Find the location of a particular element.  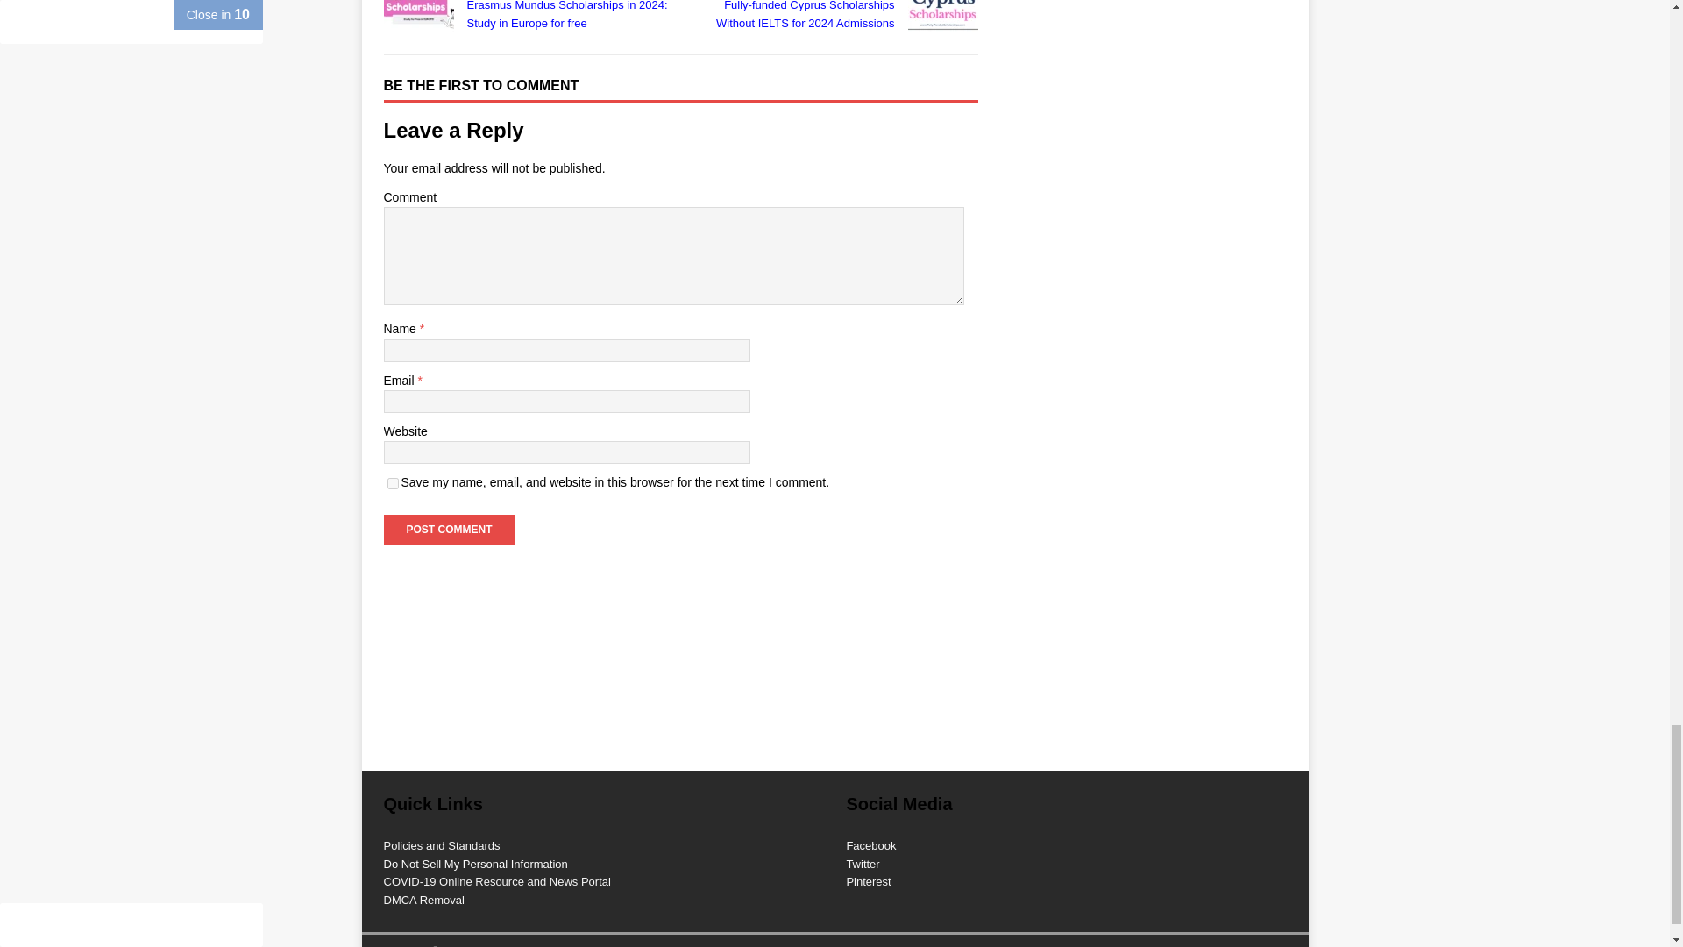

Post Comment is located at coordinates (449, 530).